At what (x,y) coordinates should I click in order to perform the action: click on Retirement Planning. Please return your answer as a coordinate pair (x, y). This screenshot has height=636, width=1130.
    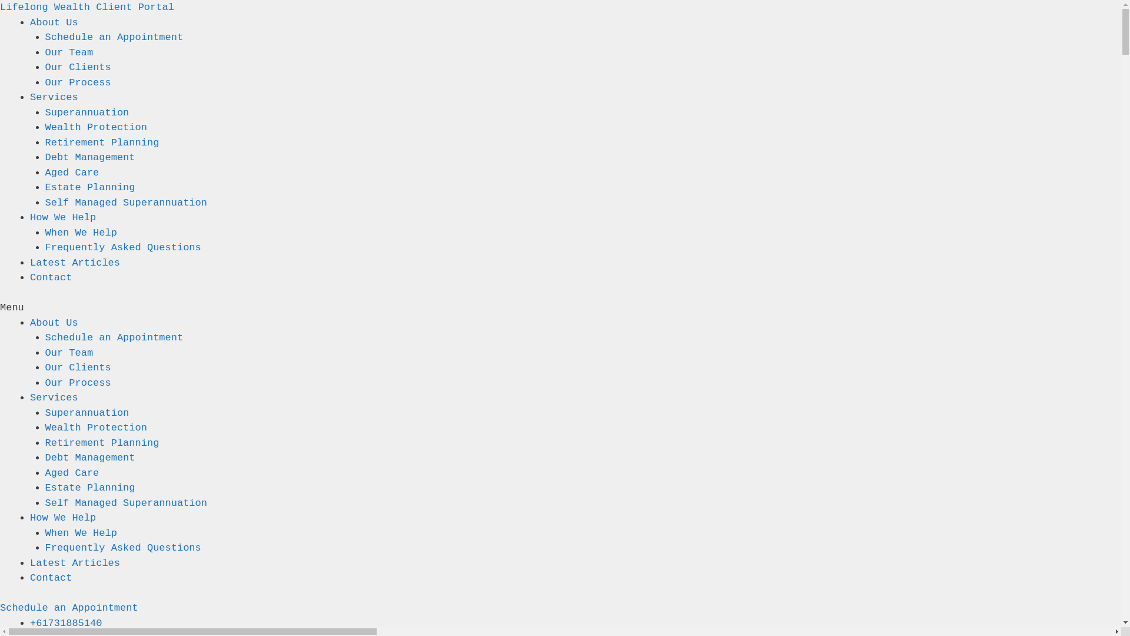
    Looking at the image, I should click on (102, 443).